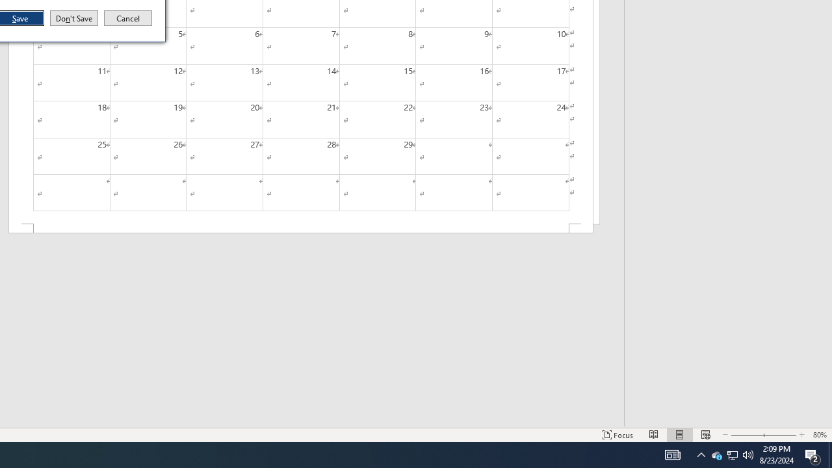 The image size is (832, 468). What do you see at coordinates (128, 18) in the screenshot?
I see `Don't Save` at bounding box center [128, 18].